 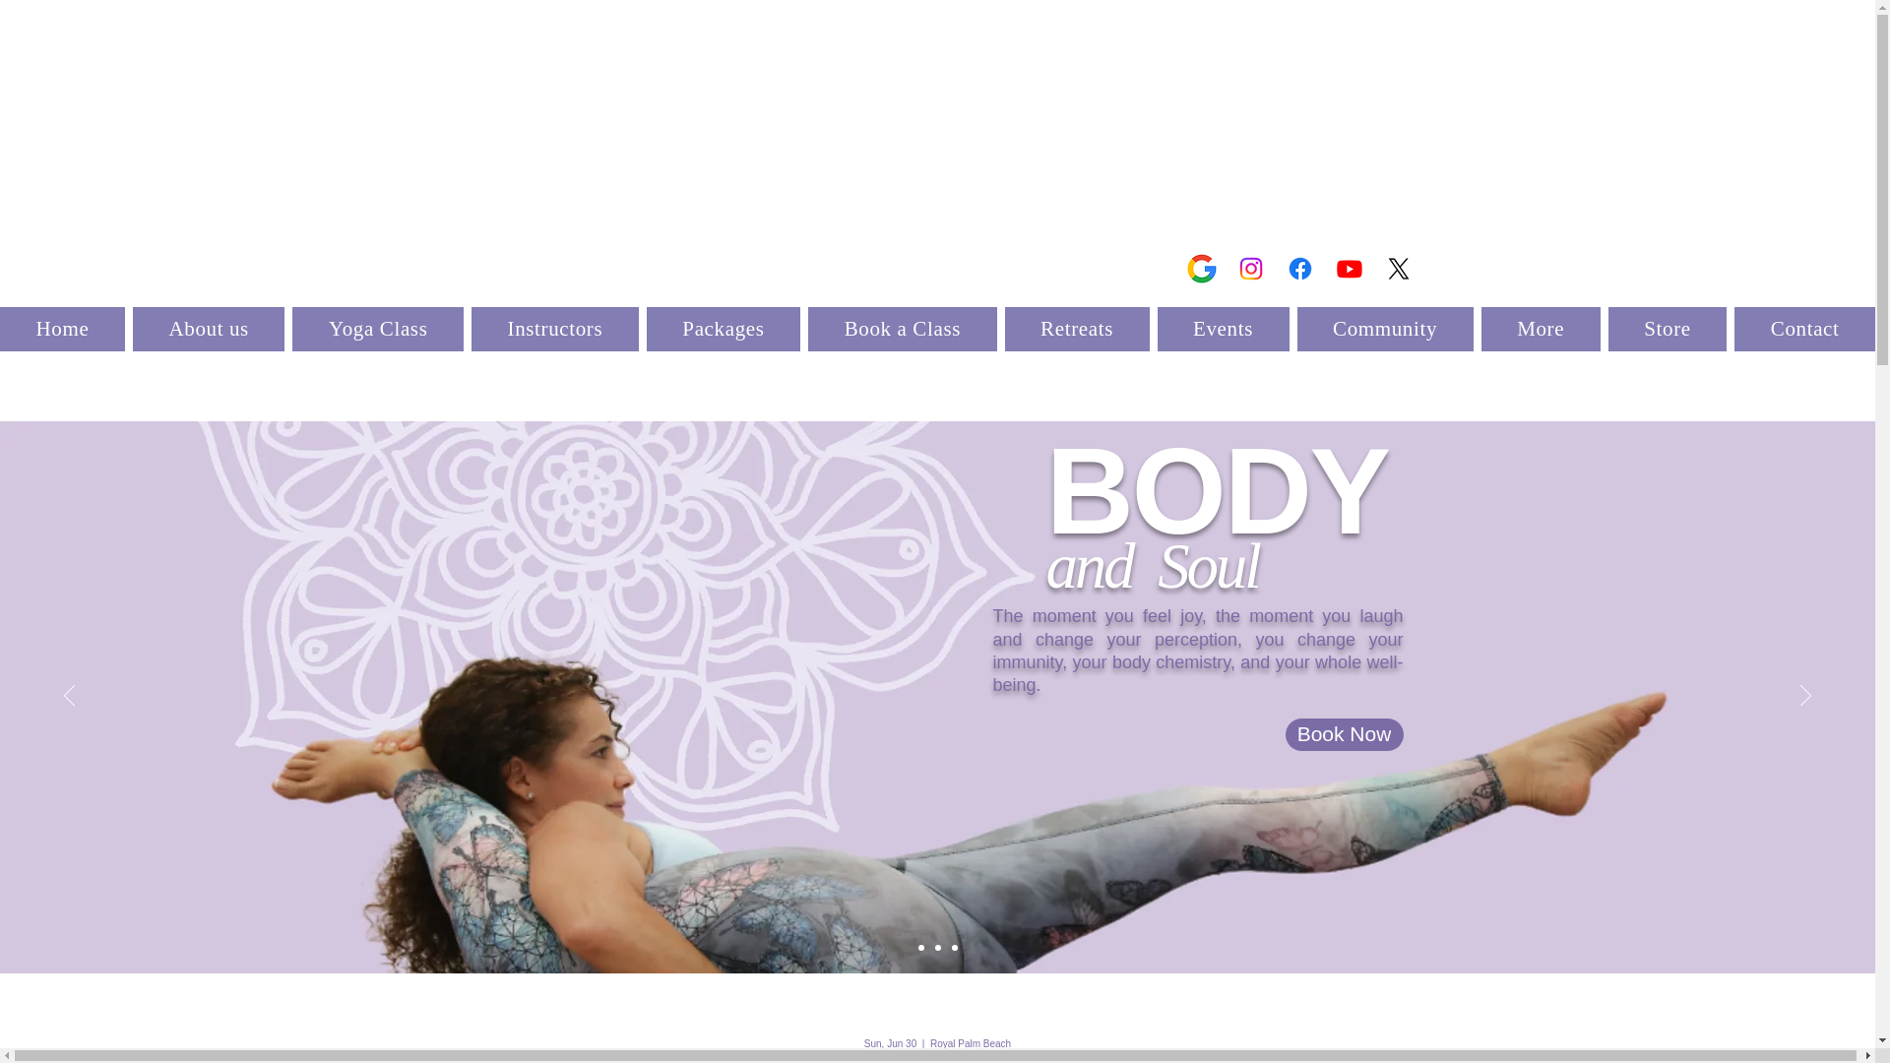 I want to click on Contact, so click(x=1804, y=329).